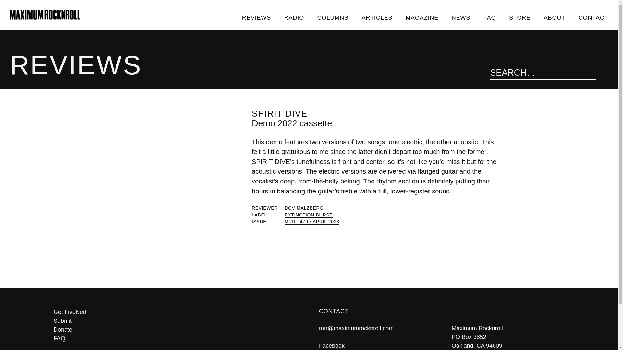 The image size is (623, 350). I want to click on REVIEWS, so click(256, 17).